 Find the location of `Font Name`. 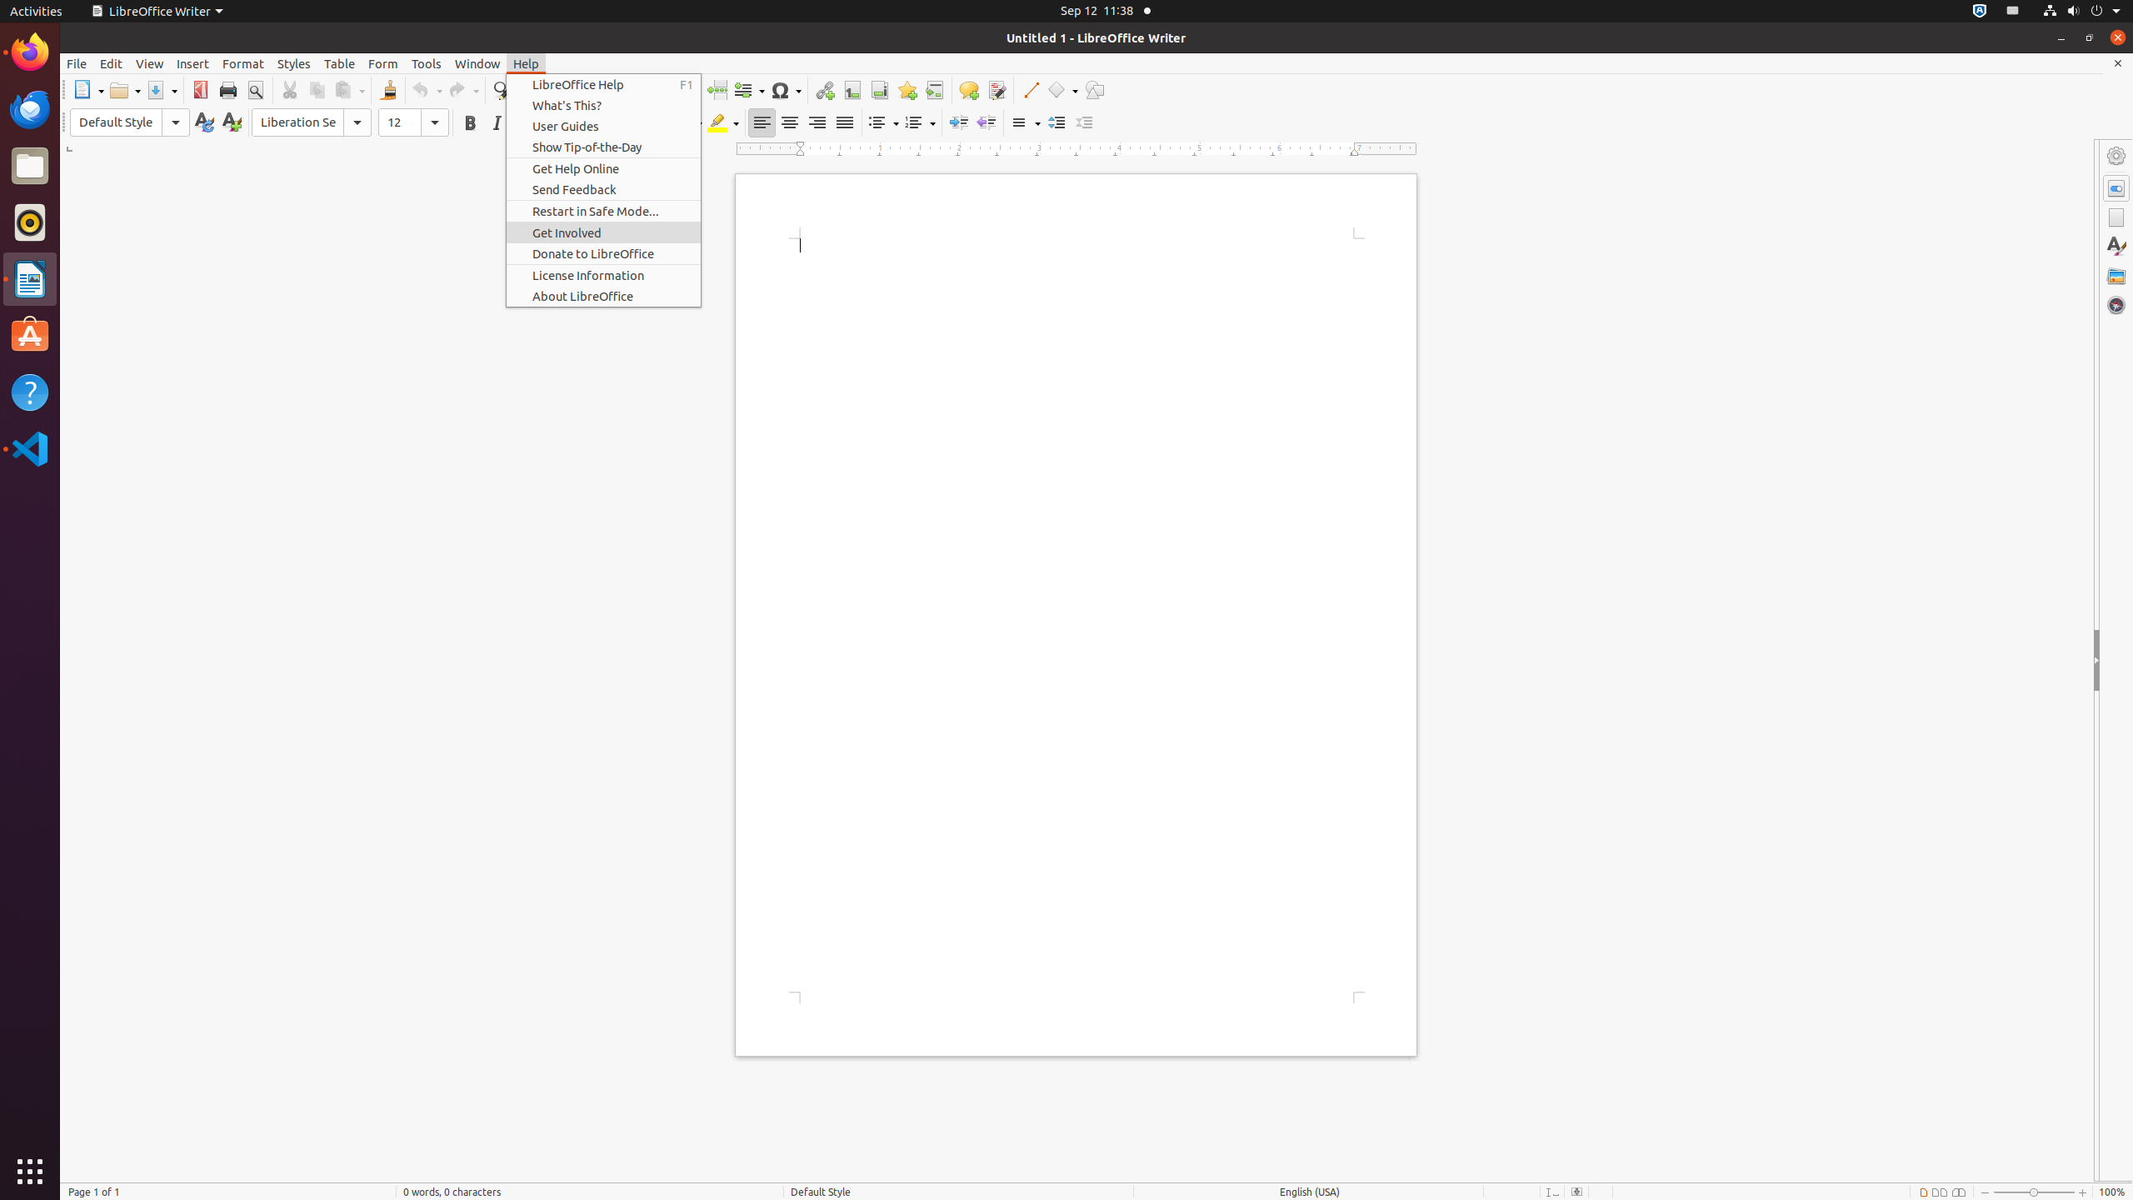

Font Name is located at coordinates (312, 122).